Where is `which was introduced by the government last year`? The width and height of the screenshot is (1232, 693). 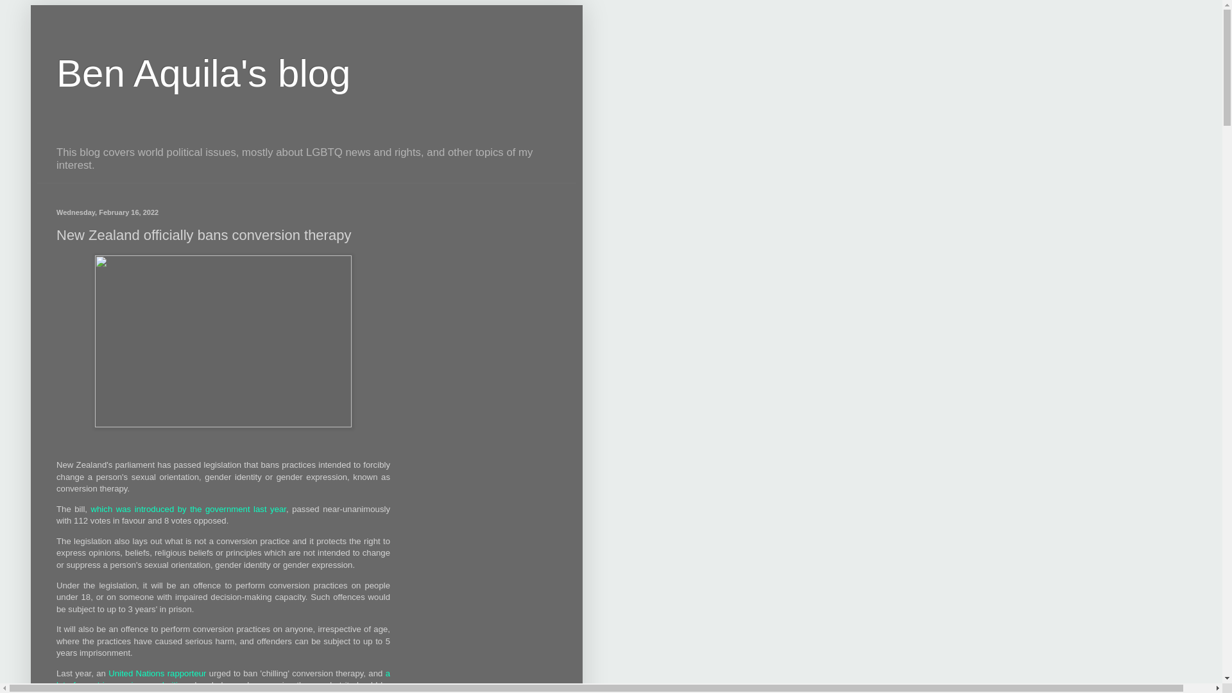
which was introduced by the government last year is located at coordinates (189, 509).